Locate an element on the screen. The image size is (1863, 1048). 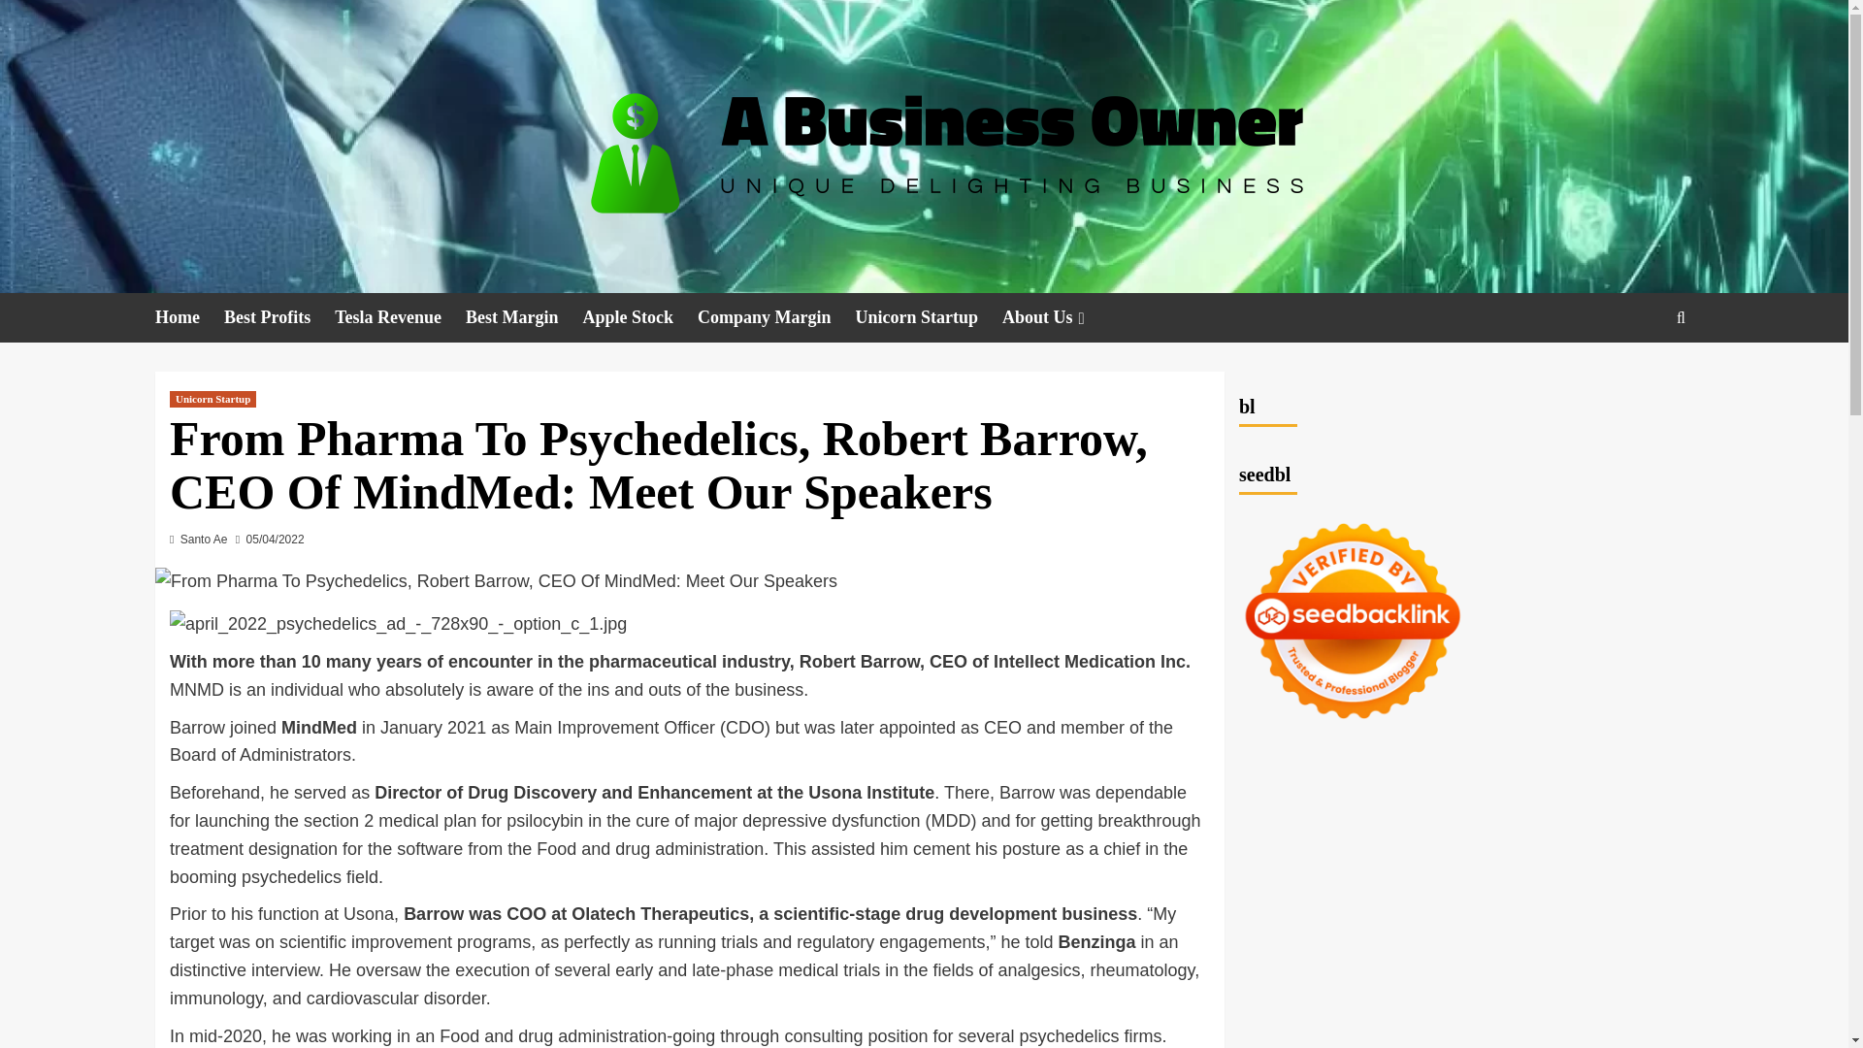
Unicorn Startup is located at coordinates (930, 318).